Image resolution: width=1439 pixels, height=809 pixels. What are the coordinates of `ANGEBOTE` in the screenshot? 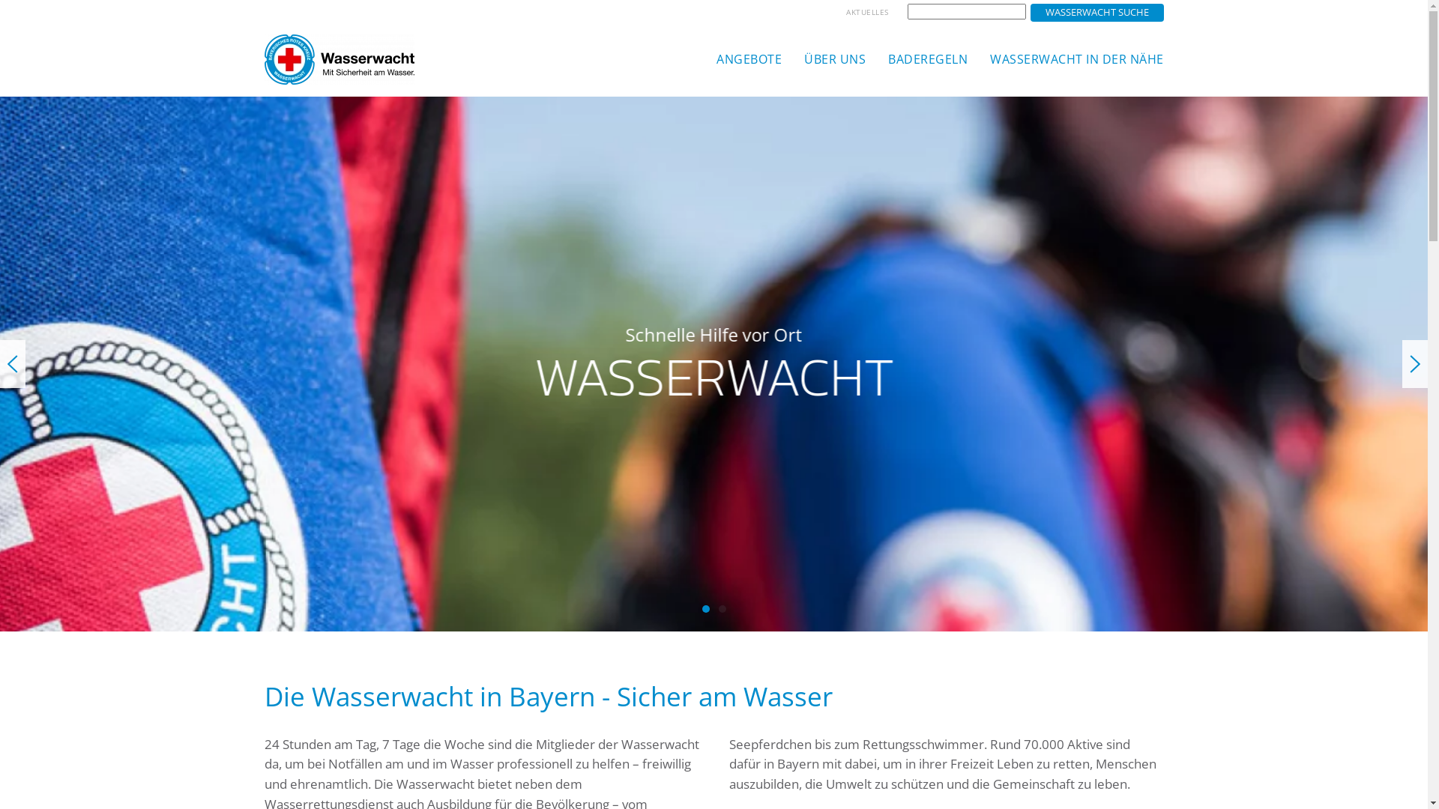 It's located at (749, 59).